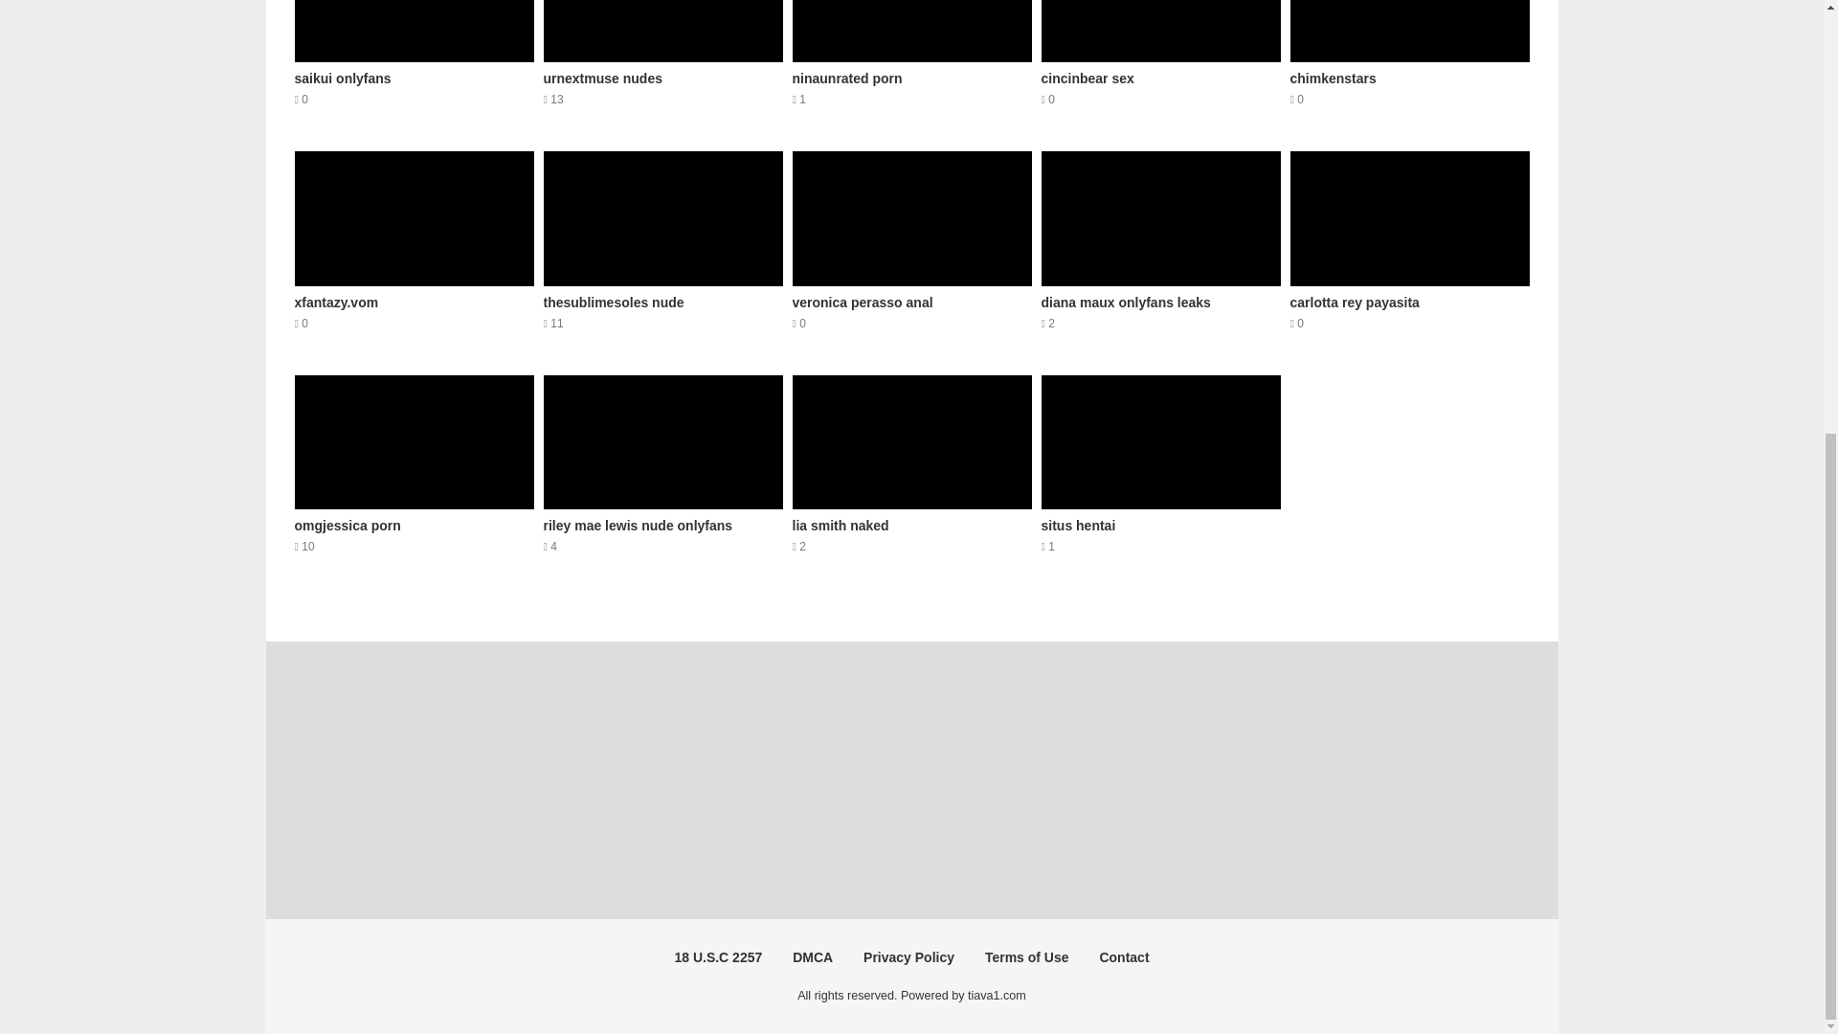 The width and height of the screenshot is (1838, 1034). What do you see at coordinates (1161, 252) in the screenshot?
I see `saikui onlyfans` at bounding box center [1161, 252].